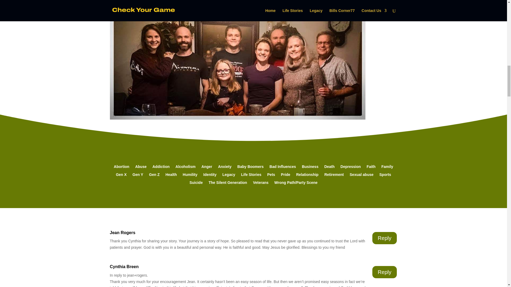  What do you see at coordinates (350, 167) in the screenshot?
I see `Depression` at bounding box center [350, 167].